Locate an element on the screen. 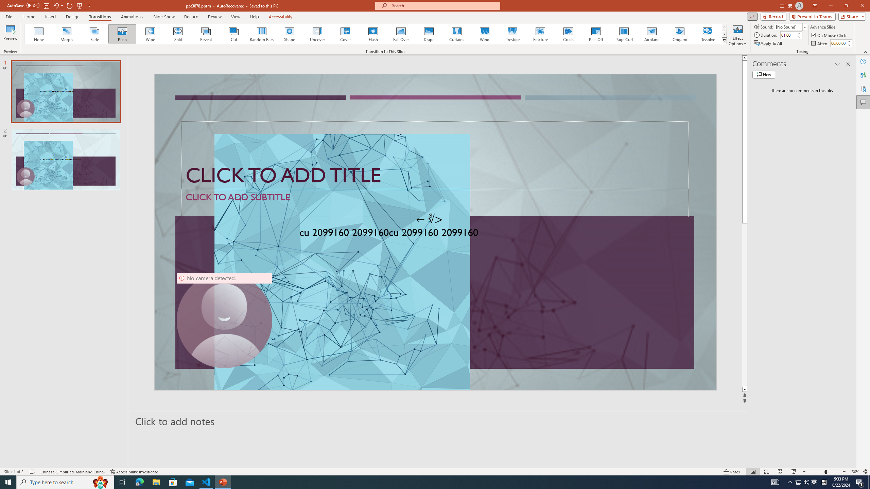  Airplane is located at coordinates (651, 34).